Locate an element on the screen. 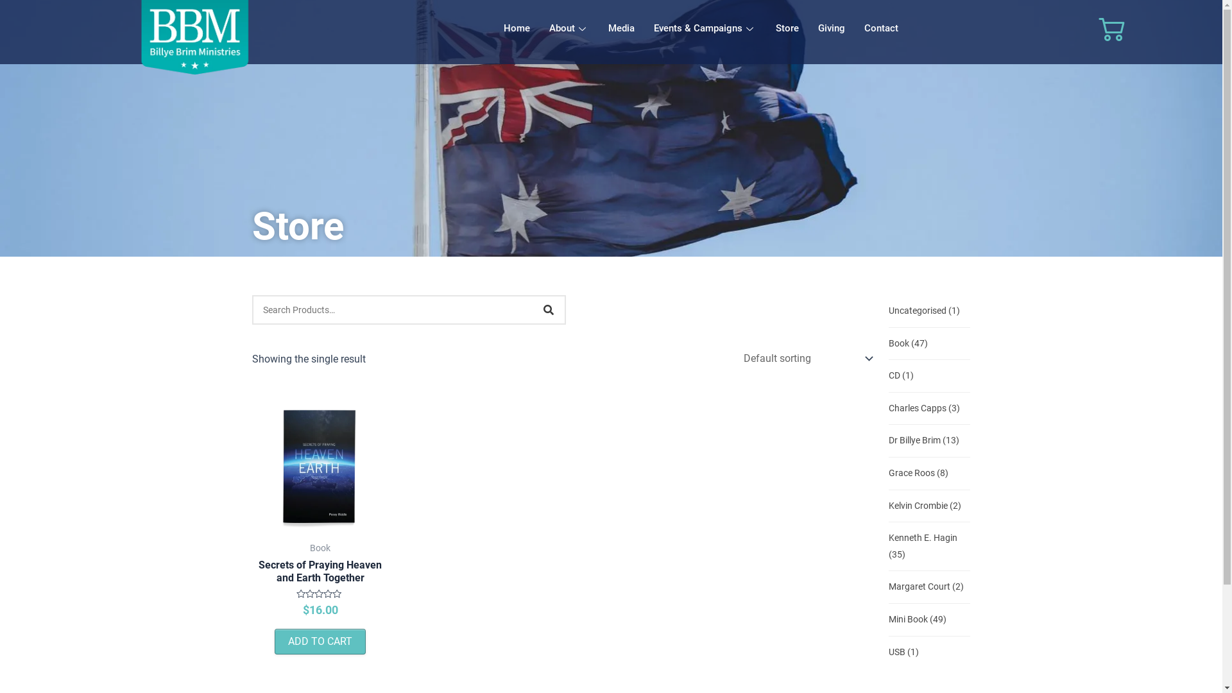 The width and height of the screenshot is (1232, 693). Dr Billye Brim (13) is located at coordinates (923, 441).